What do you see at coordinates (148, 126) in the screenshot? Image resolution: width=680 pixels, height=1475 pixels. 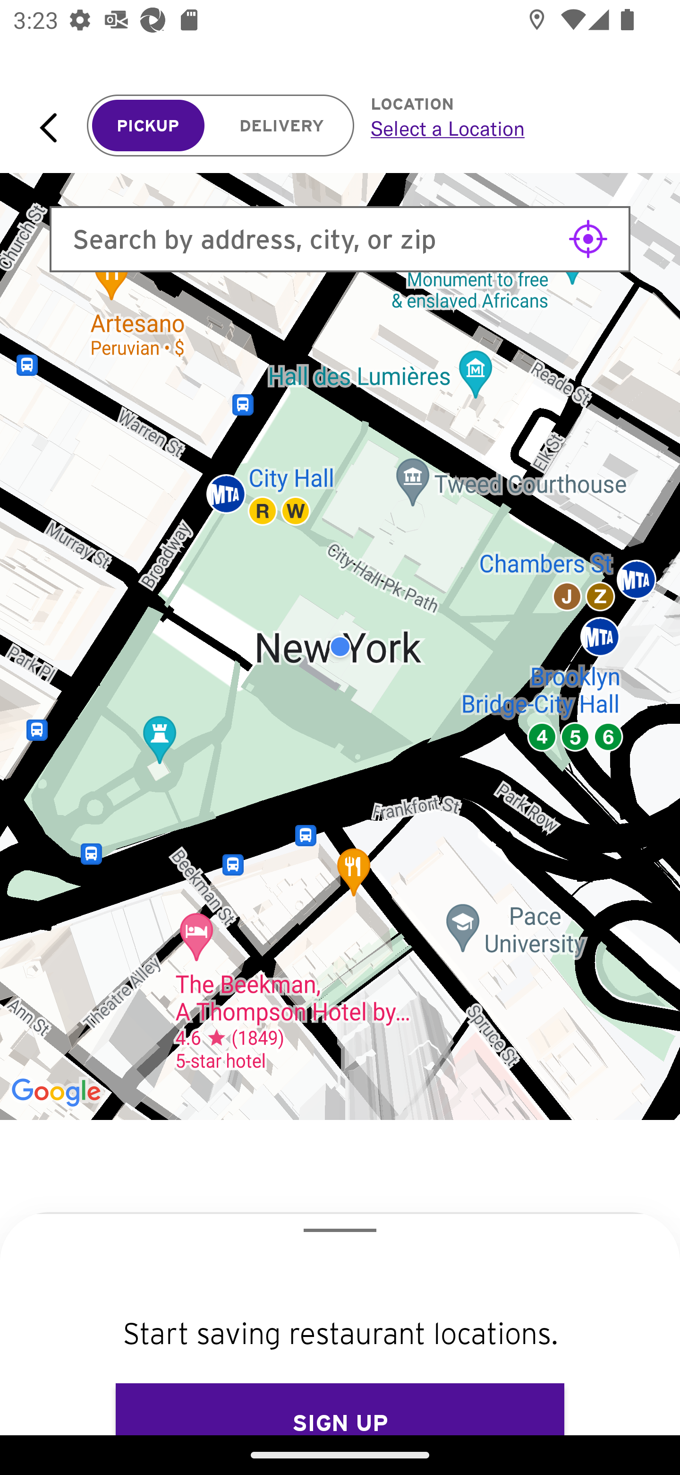 I see `PICKUP` at bounding box center [148, 126].